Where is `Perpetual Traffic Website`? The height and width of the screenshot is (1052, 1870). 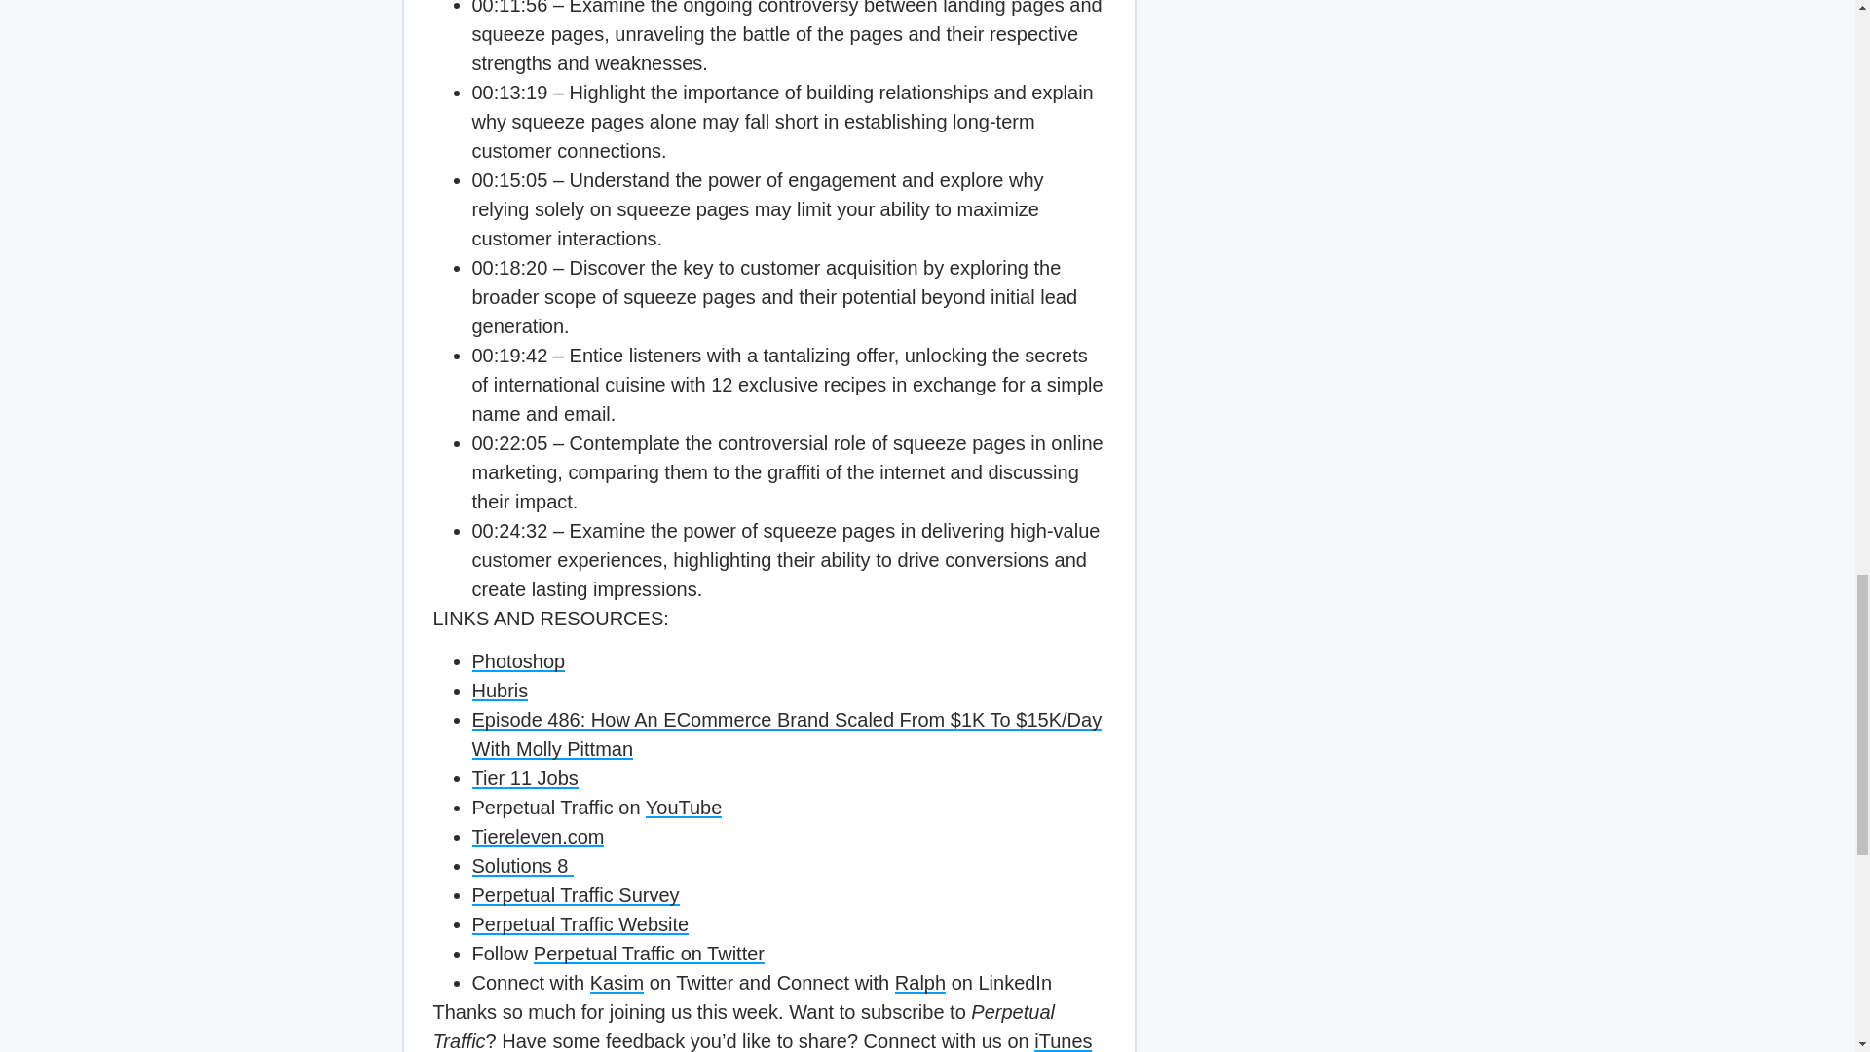
Perpetual Traffic Website is located at coordinates (579, 924).